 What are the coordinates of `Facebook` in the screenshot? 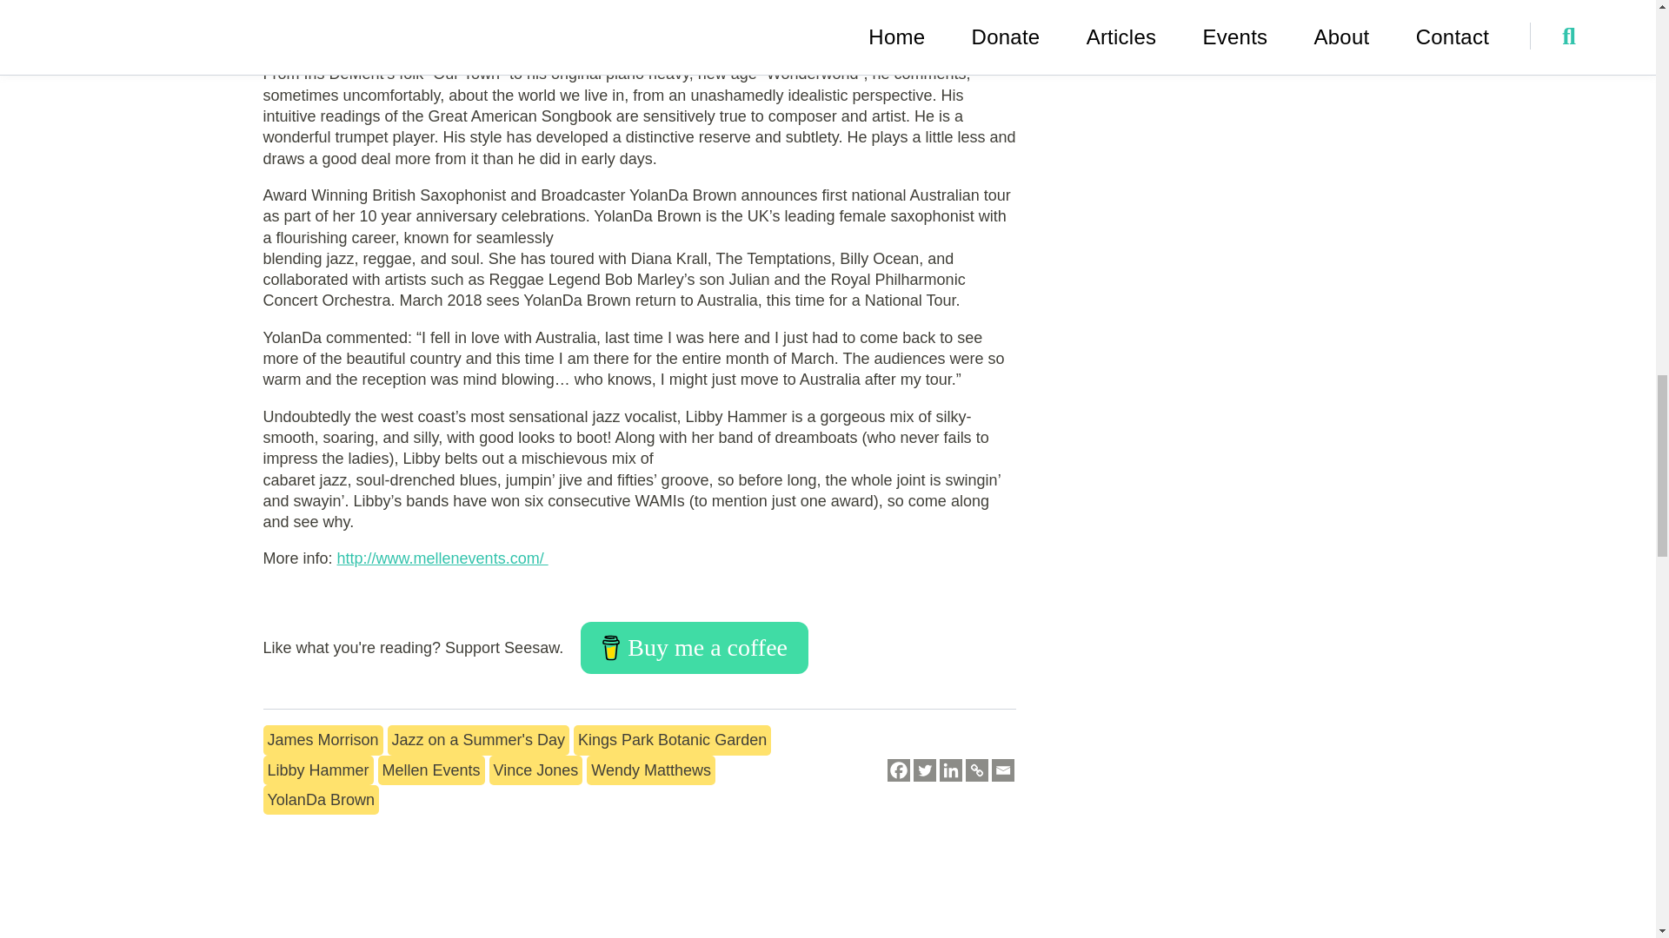 It's located at (899, 770).